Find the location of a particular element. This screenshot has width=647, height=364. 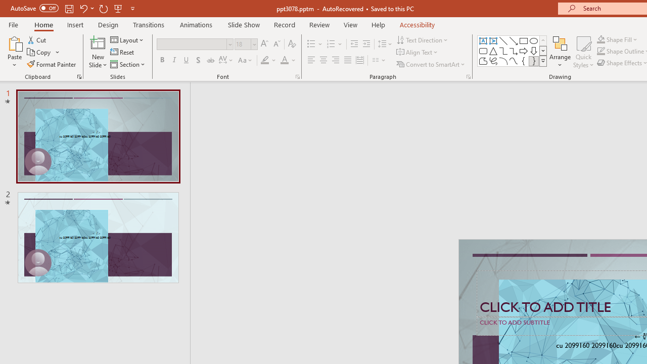

Curve is located at coordinates (514, 61).